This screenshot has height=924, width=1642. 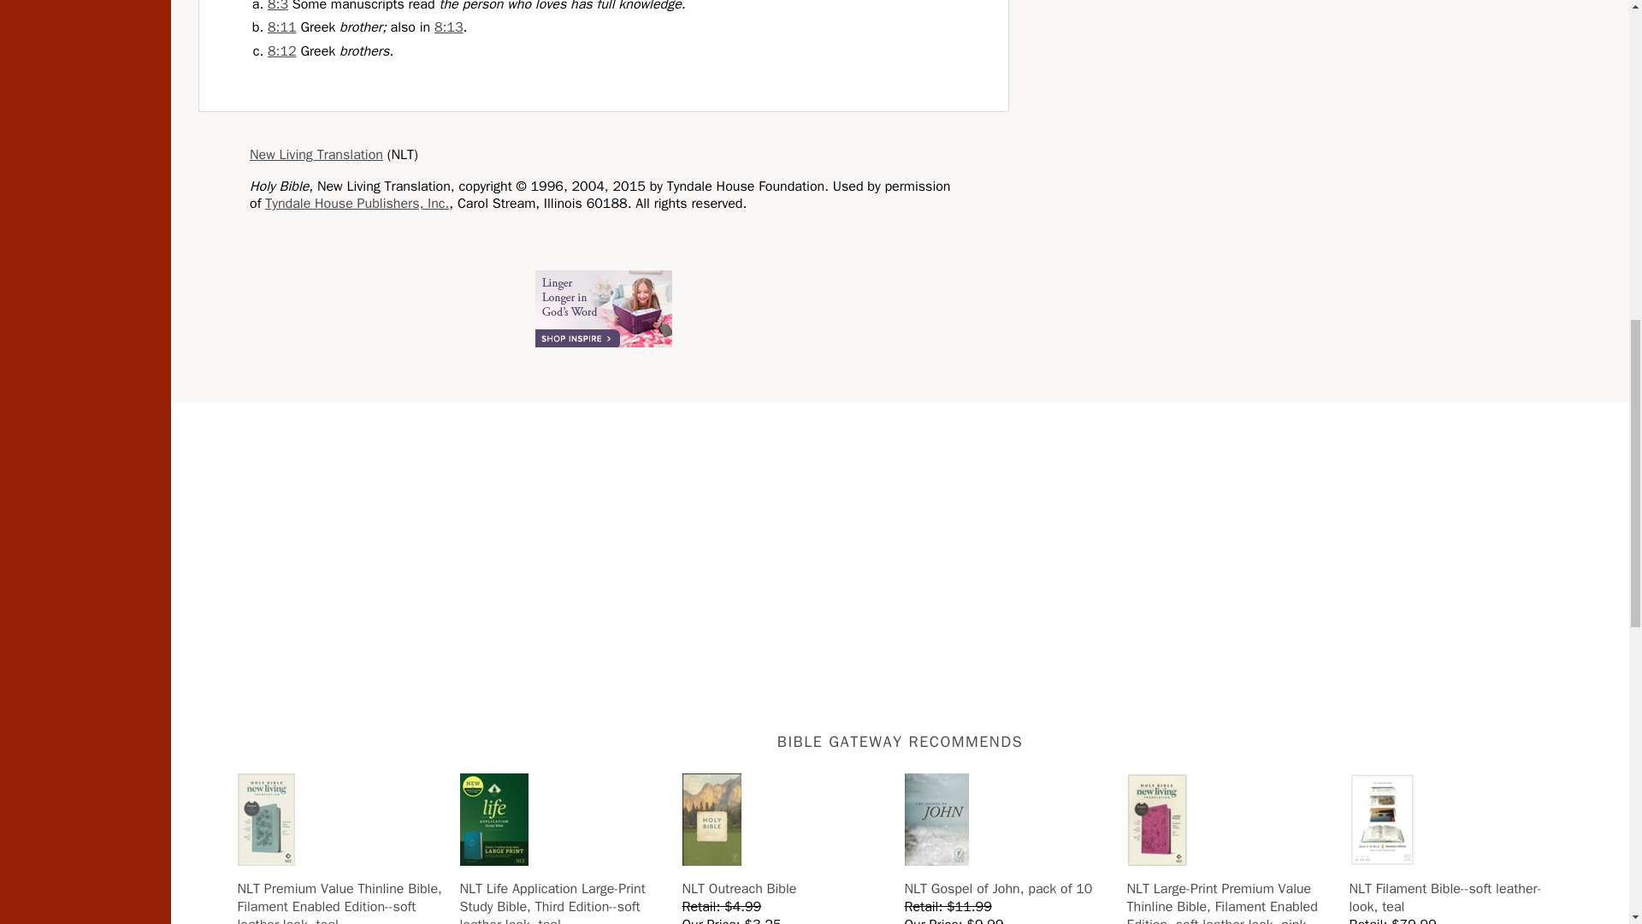 I want to click on 8:12, so click(x=282, y=51).